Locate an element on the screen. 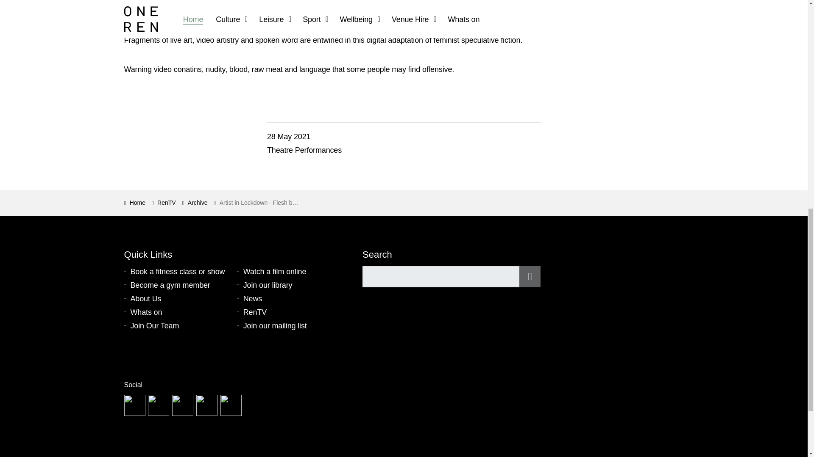 Image resolution: width=814 pixels, height=457 pixels. Theatre Performances is located at coordinates (304, 150).